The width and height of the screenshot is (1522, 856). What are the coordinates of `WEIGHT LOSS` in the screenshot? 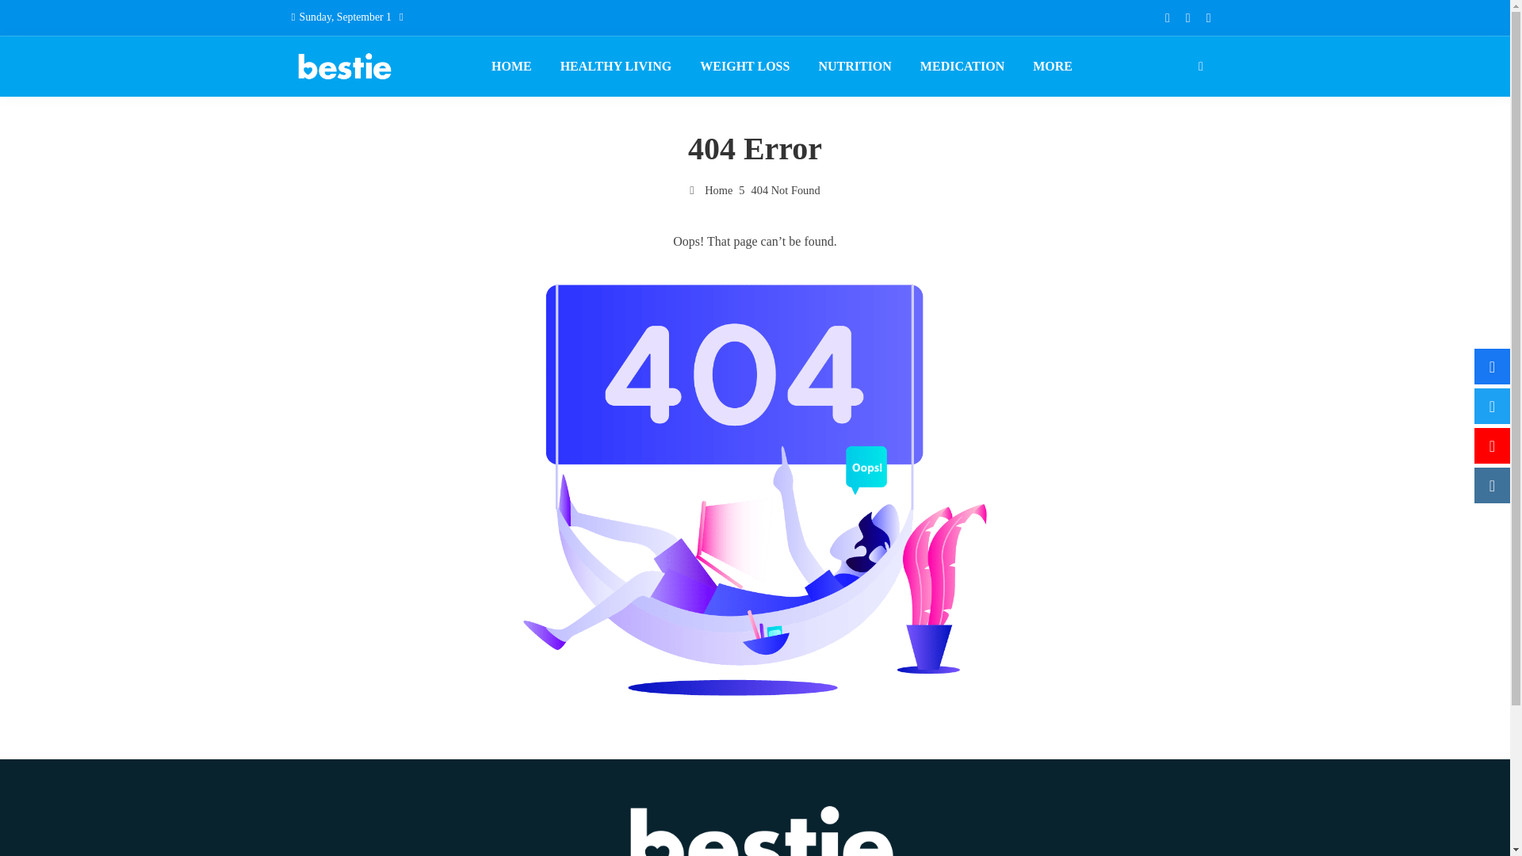 It's located at (744, 67).